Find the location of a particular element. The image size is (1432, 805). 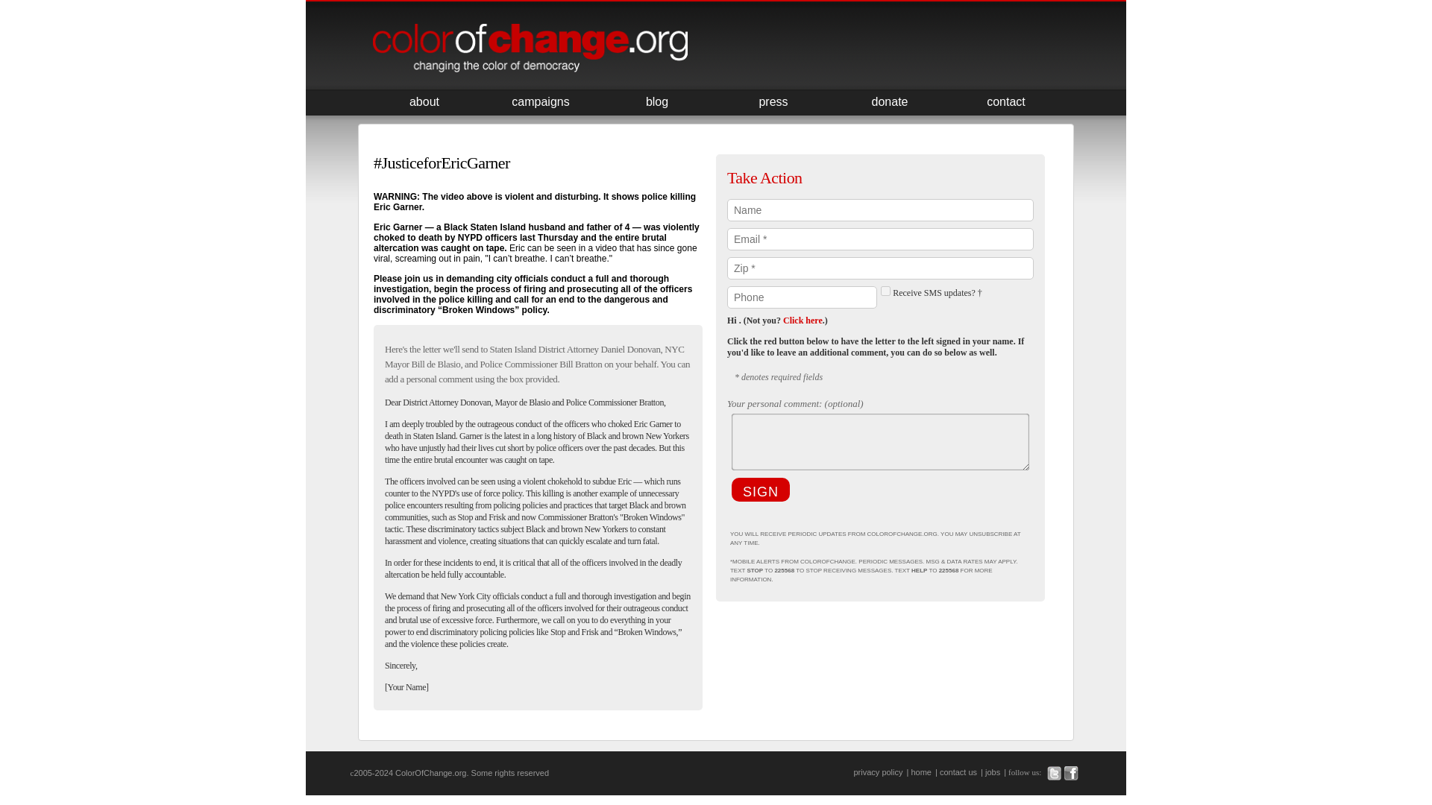

contact us is located at coordinates (958, 772).